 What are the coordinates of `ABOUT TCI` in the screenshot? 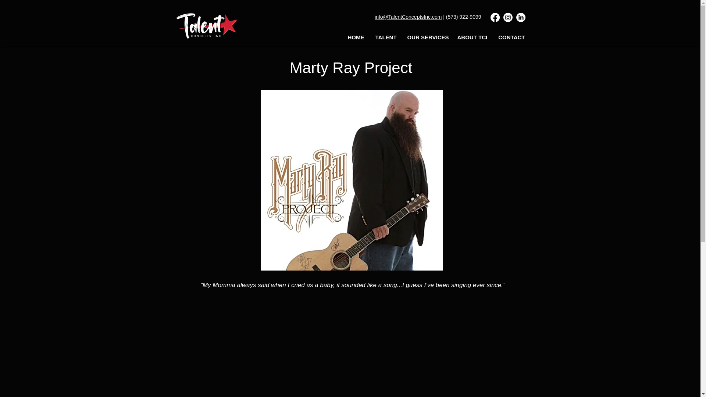 It's located at (472, 37).